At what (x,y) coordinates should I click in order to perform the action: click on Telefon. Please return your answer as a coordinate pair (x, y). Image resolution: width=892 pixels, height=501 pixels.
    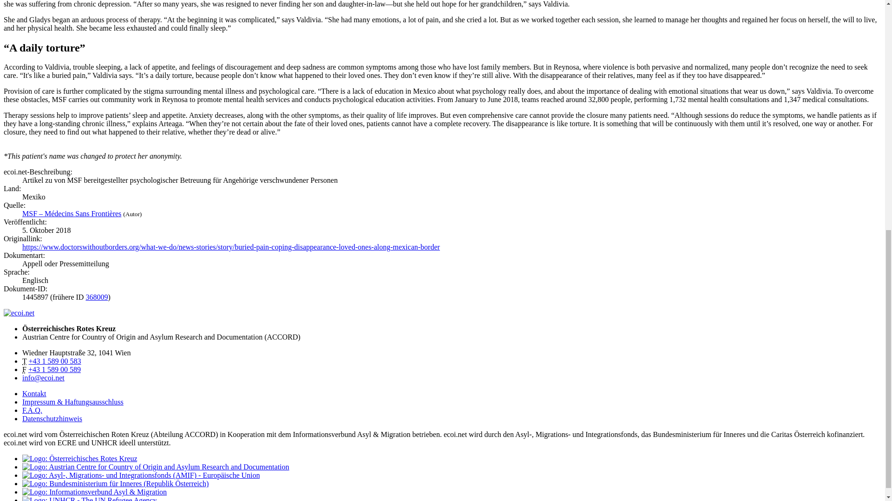
    Looking at the image, I should click on (24, 361).